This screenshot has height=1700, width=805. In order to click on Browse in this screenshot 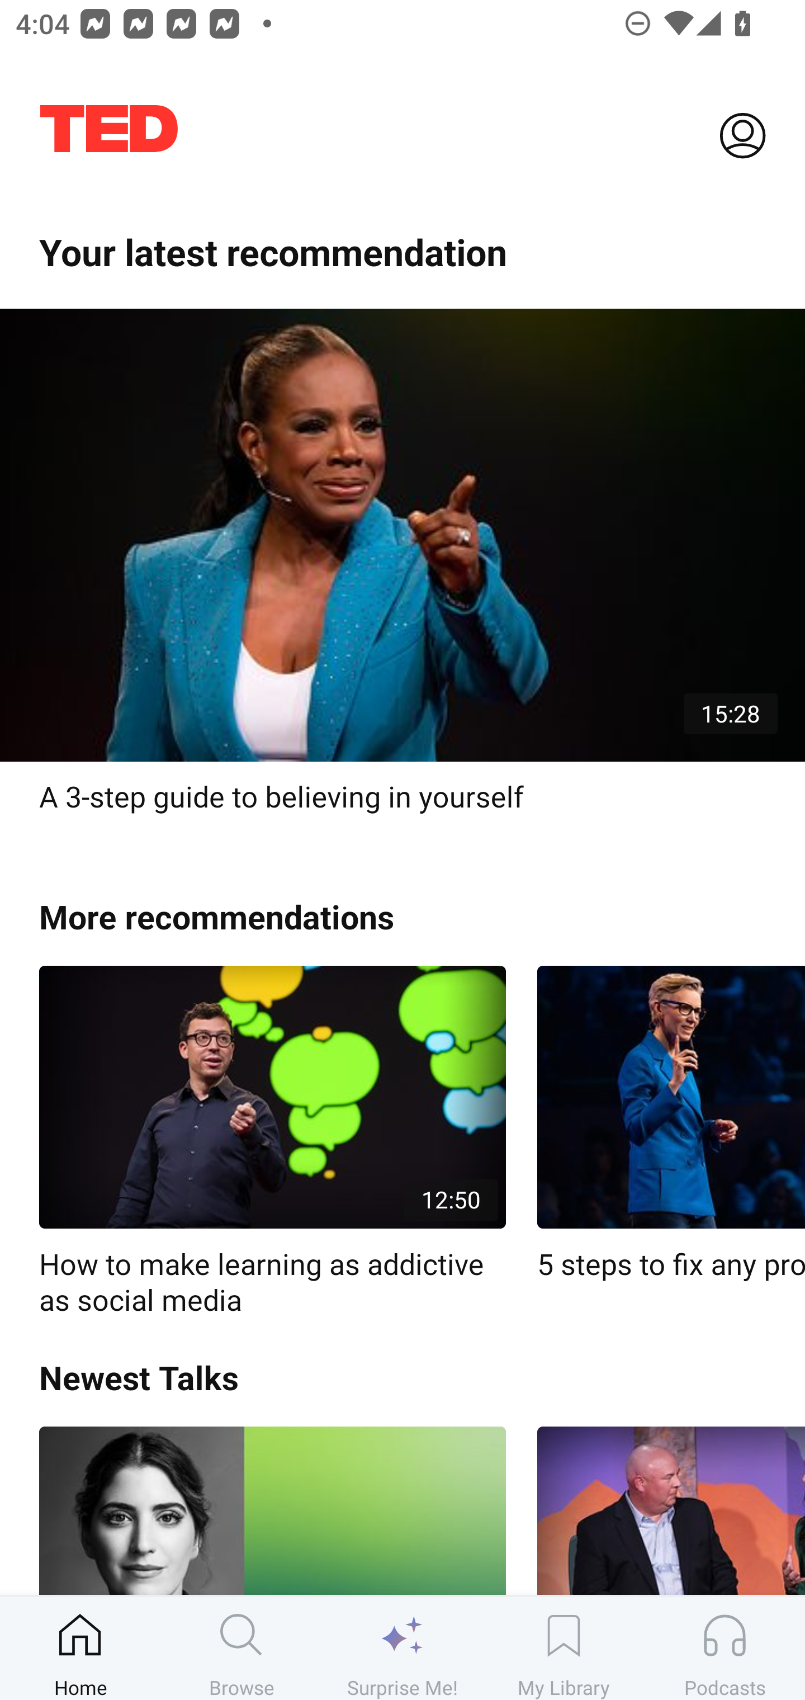, I will do `click(241, 1648)`.